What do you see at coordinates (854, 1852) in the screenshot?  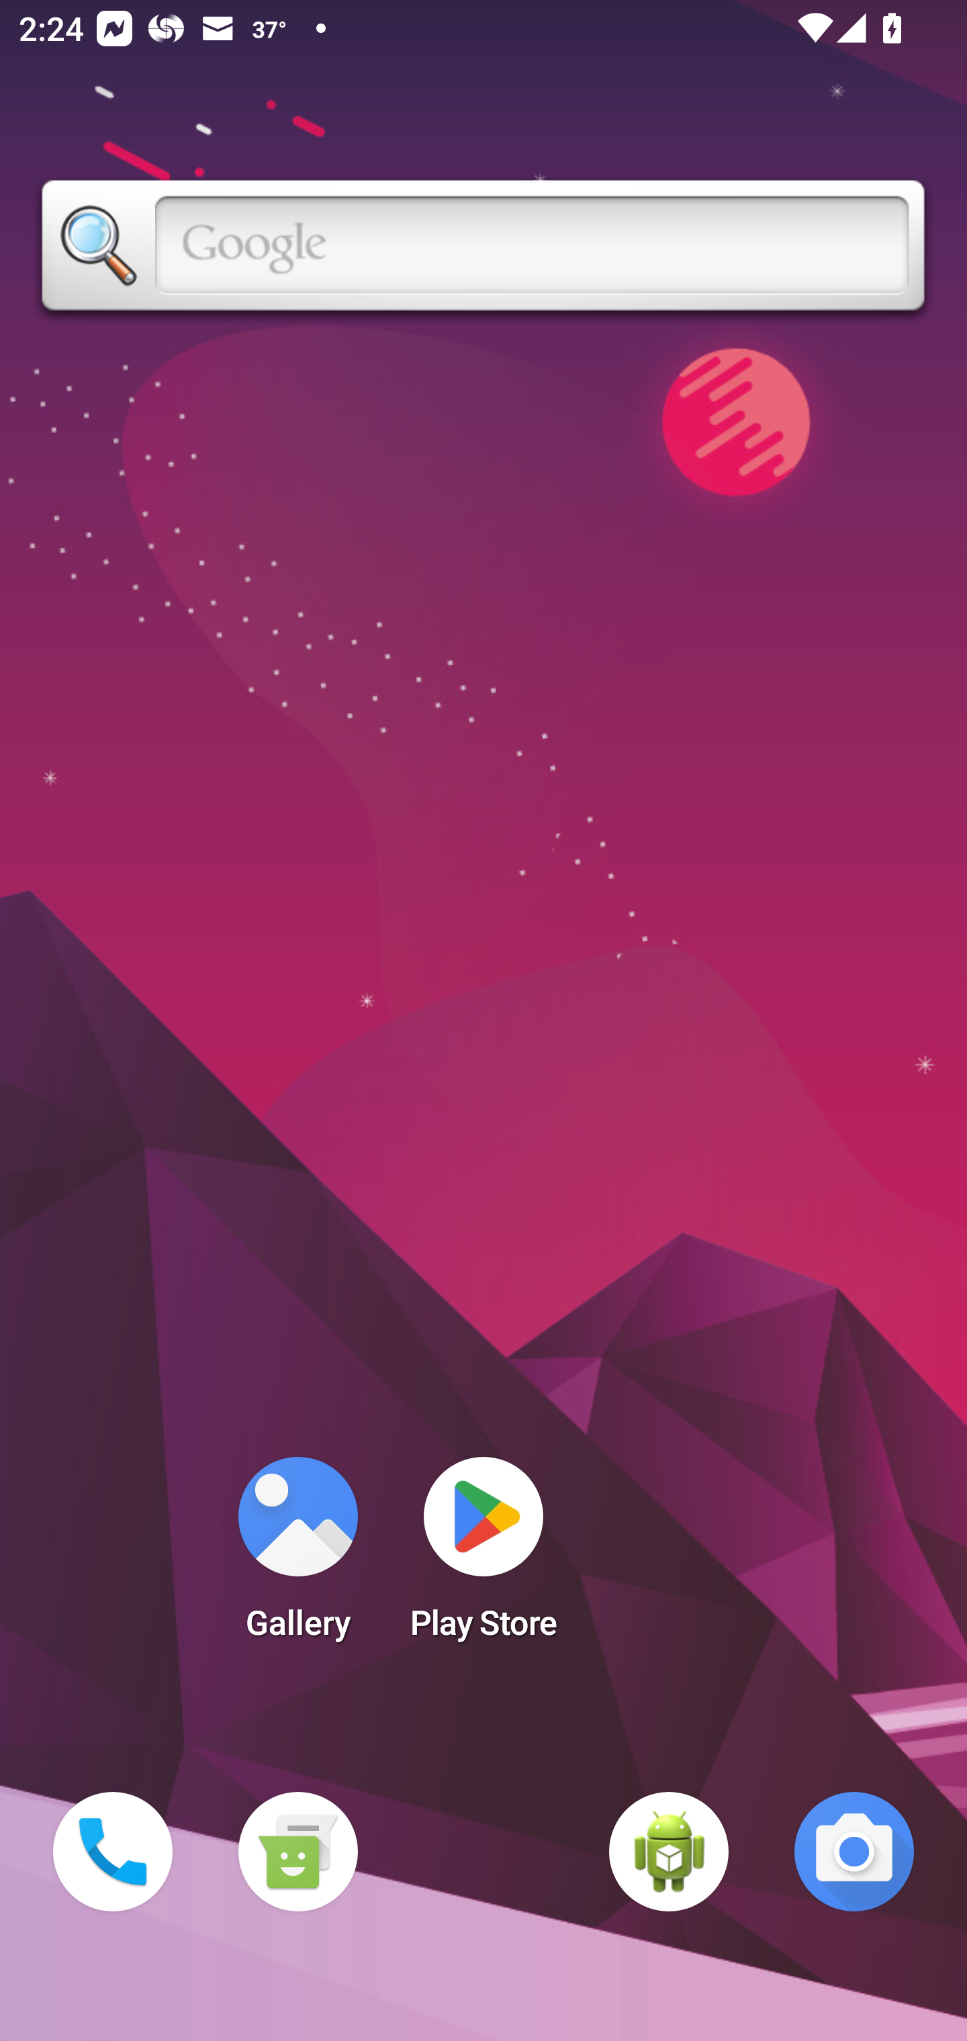 I see `Camera` at bounding box center [854, 1852].